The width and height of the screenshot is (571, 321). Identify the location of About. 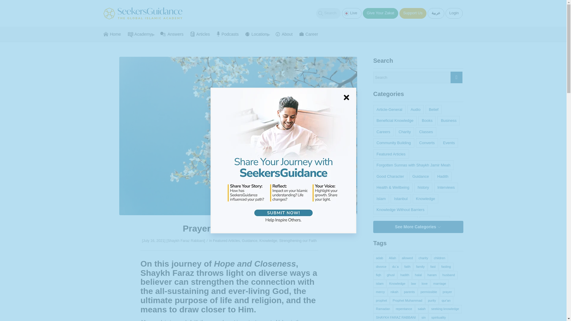
(286, 34).